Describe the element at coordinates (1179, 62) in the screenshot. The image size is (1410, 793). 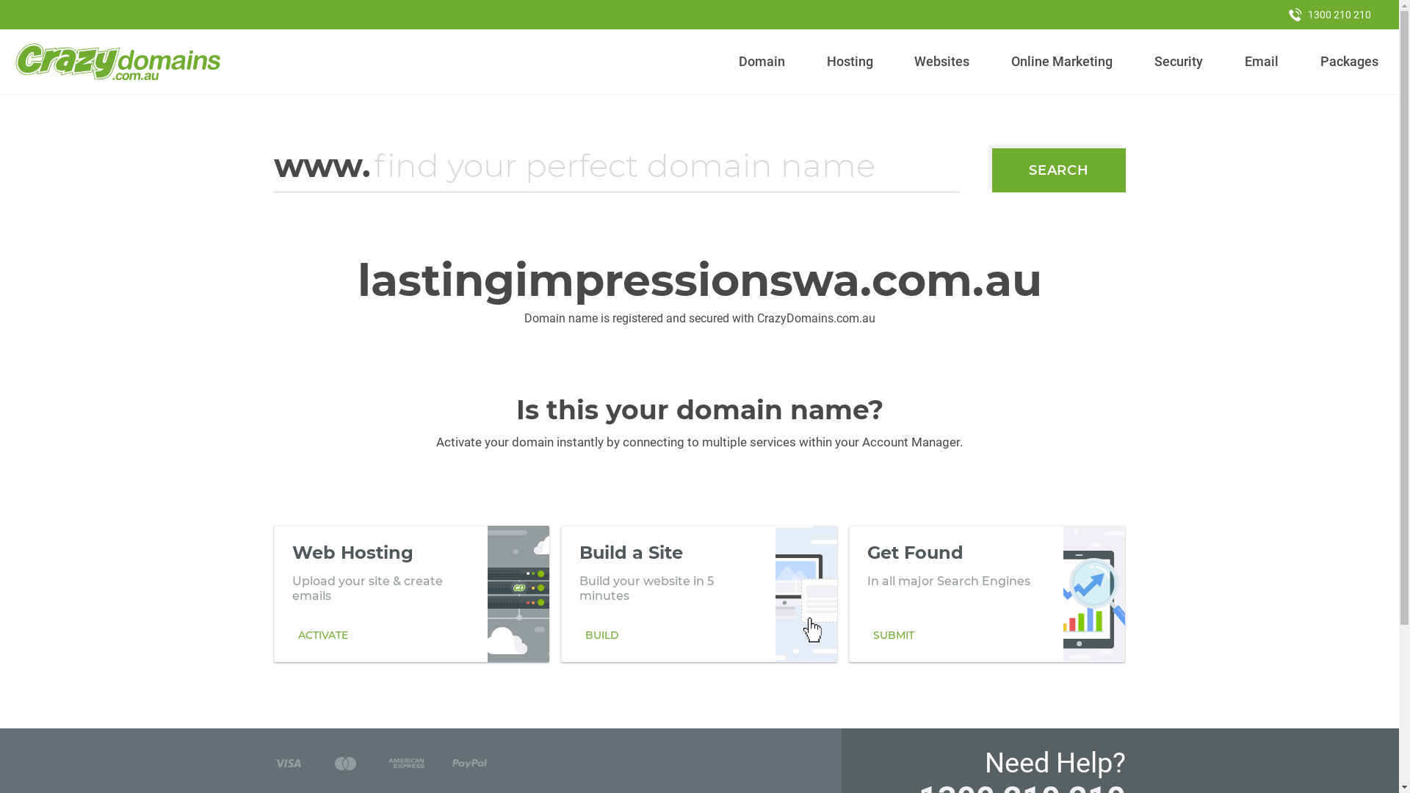
I see `Security` at that location.